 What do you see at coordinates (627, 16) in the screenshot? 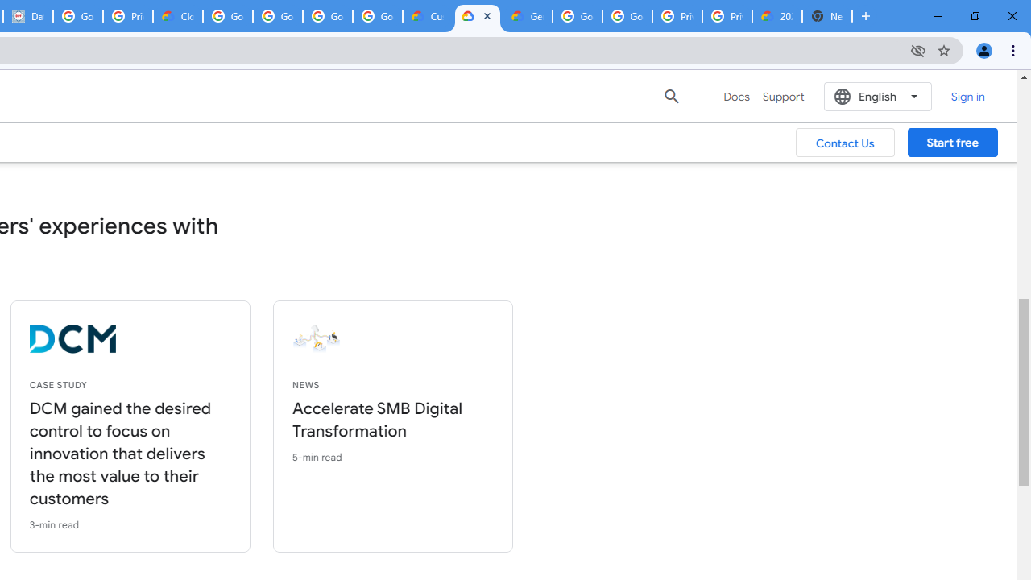
I see `Google Cloud Platform` at bounding box center [627, 16].